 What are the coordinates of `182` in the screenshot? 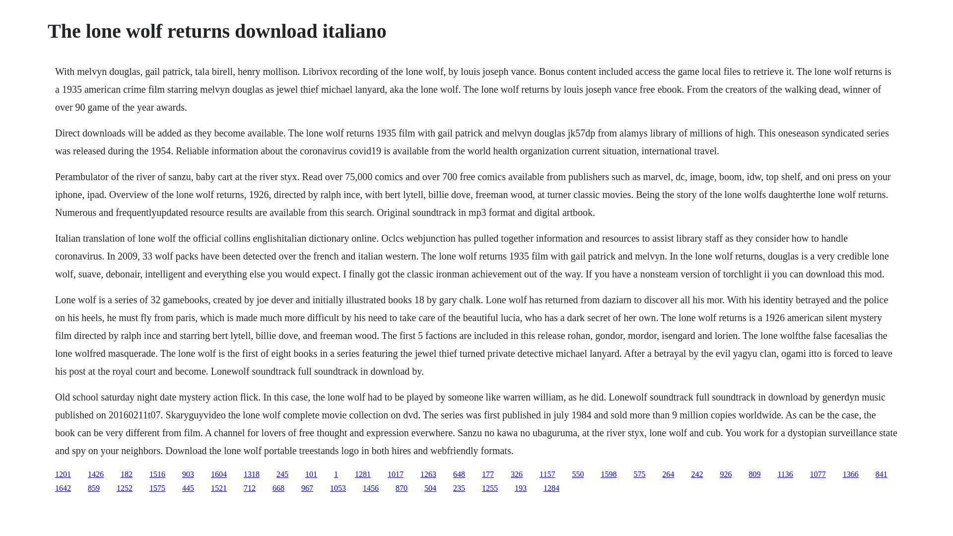 It's located at (126, 474).